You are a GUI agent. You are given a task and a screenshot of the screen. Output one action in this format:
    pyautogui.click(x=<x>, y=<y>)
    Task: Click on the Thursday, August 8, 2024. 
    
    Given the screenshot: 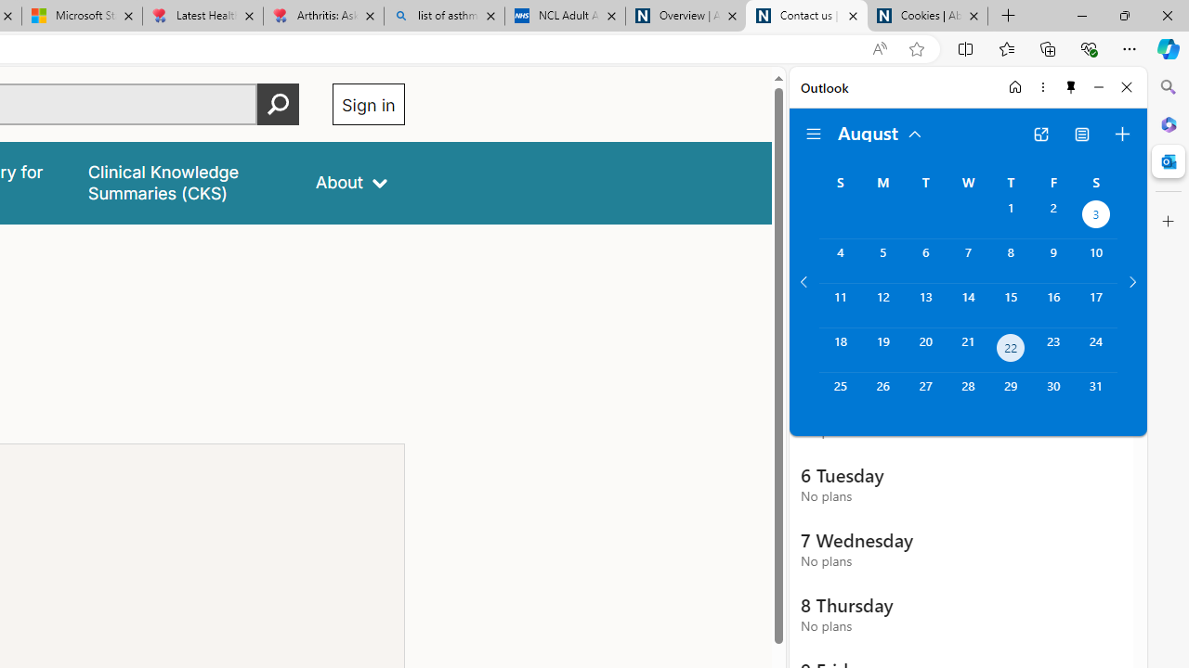 What is the action you would take?
    pyautogui.click(x=1011, y=261)
    